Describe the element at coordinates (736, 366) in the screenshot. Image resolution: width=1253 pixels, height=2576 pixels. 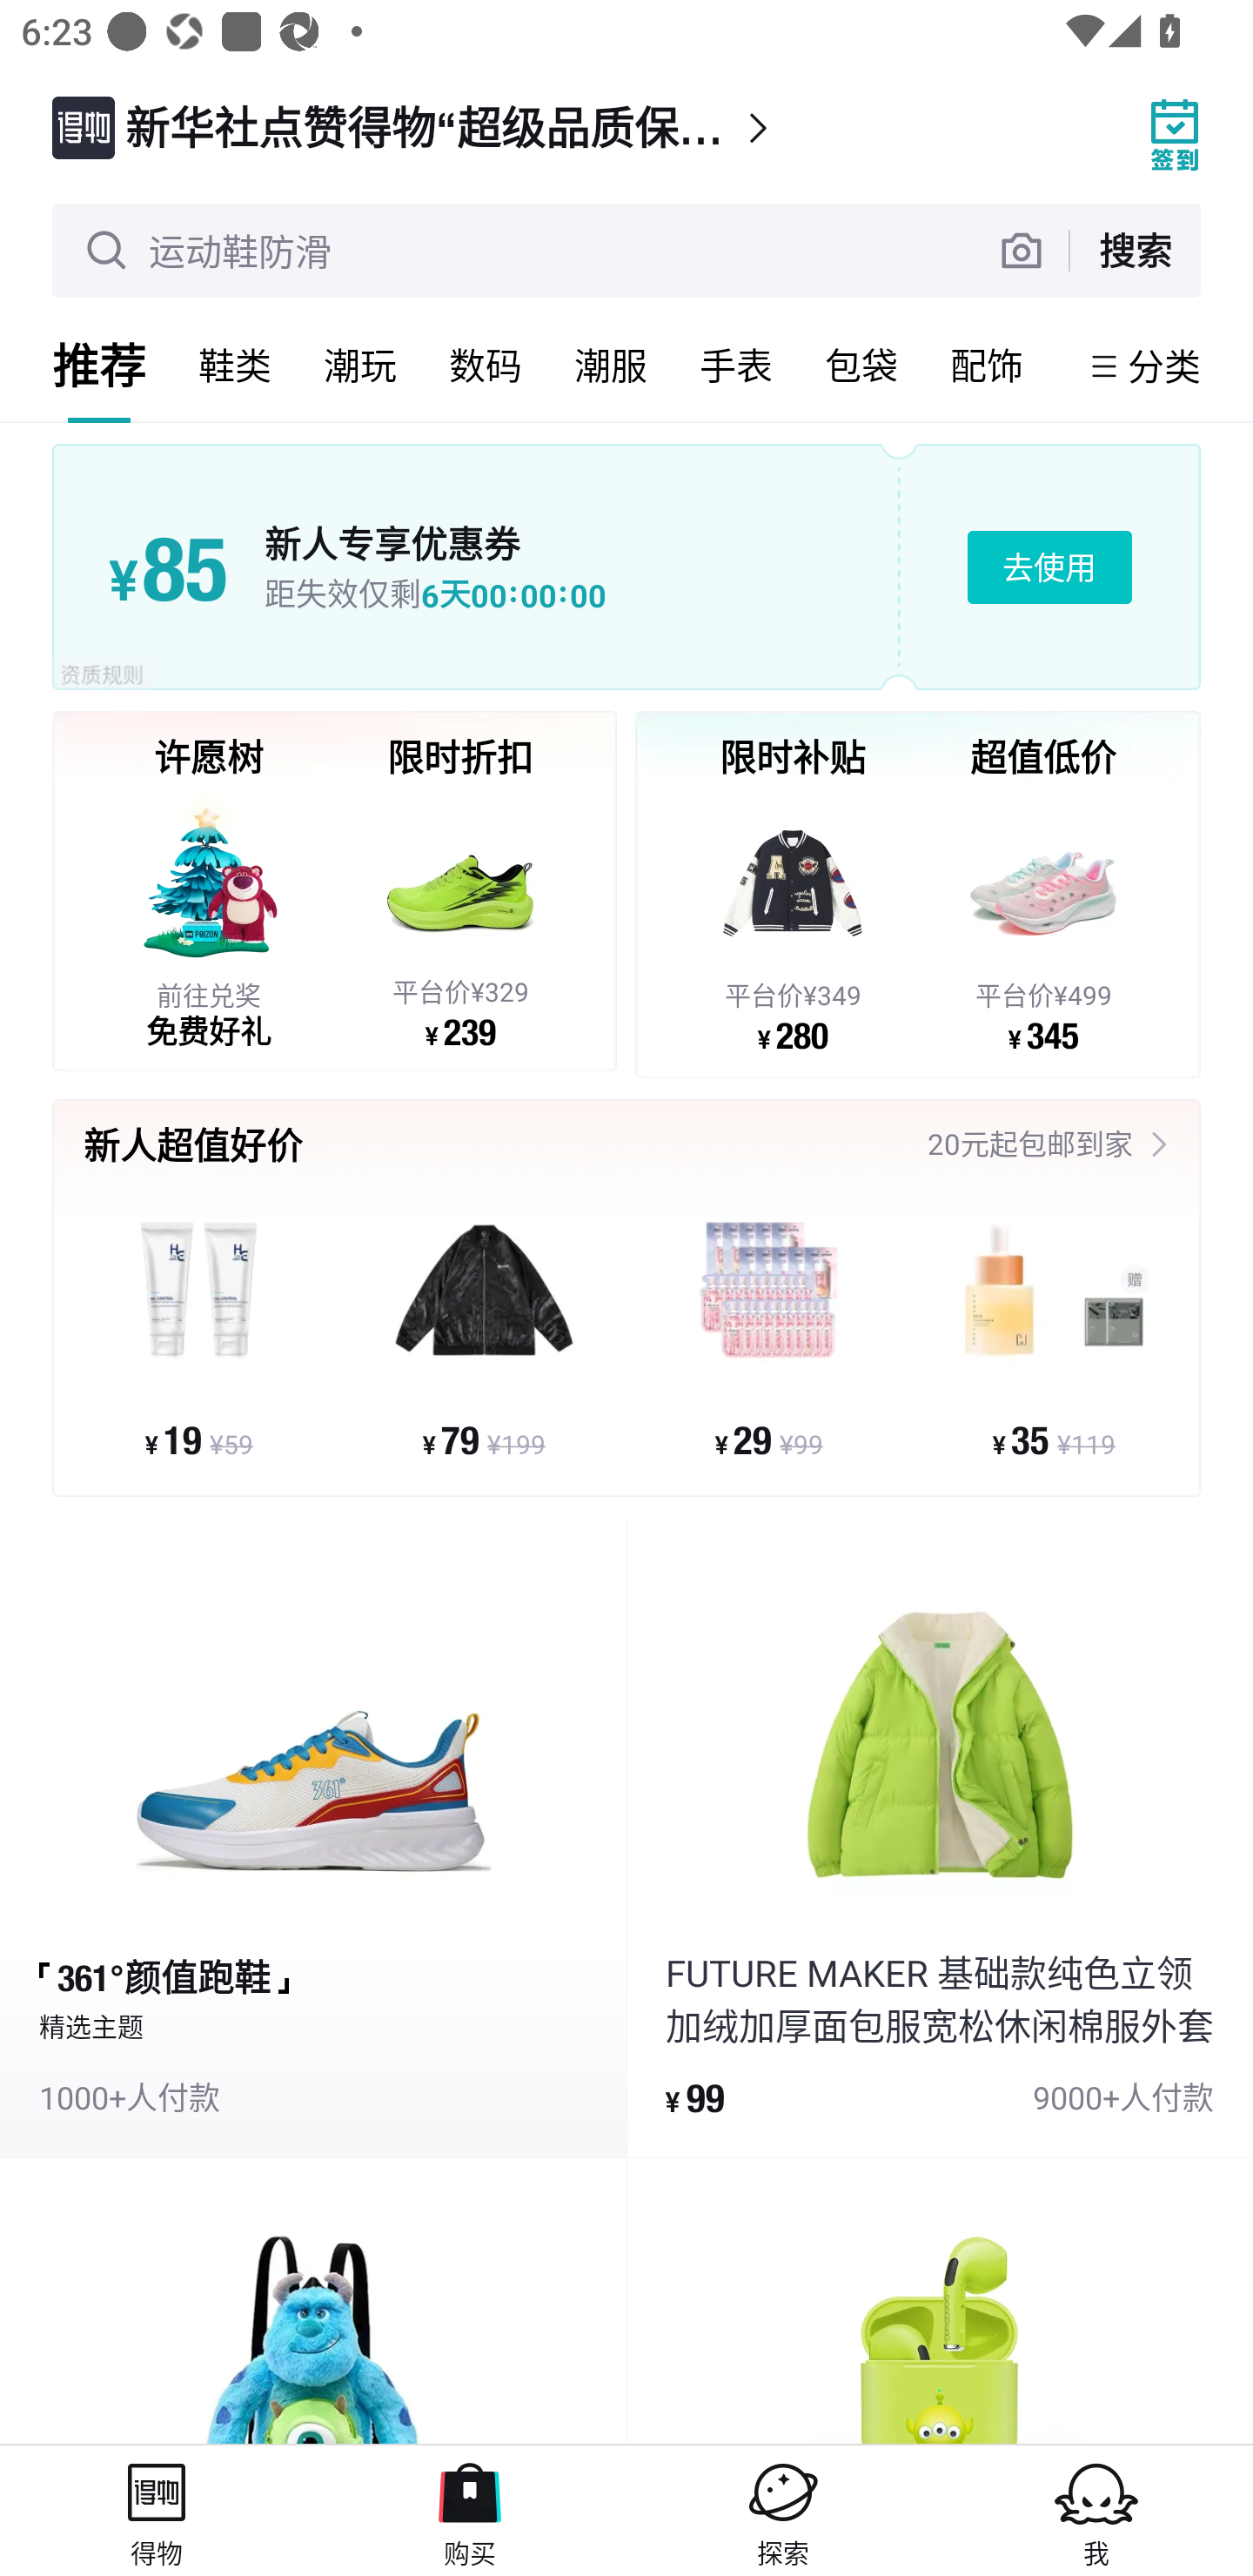
I see `手表` at that location.